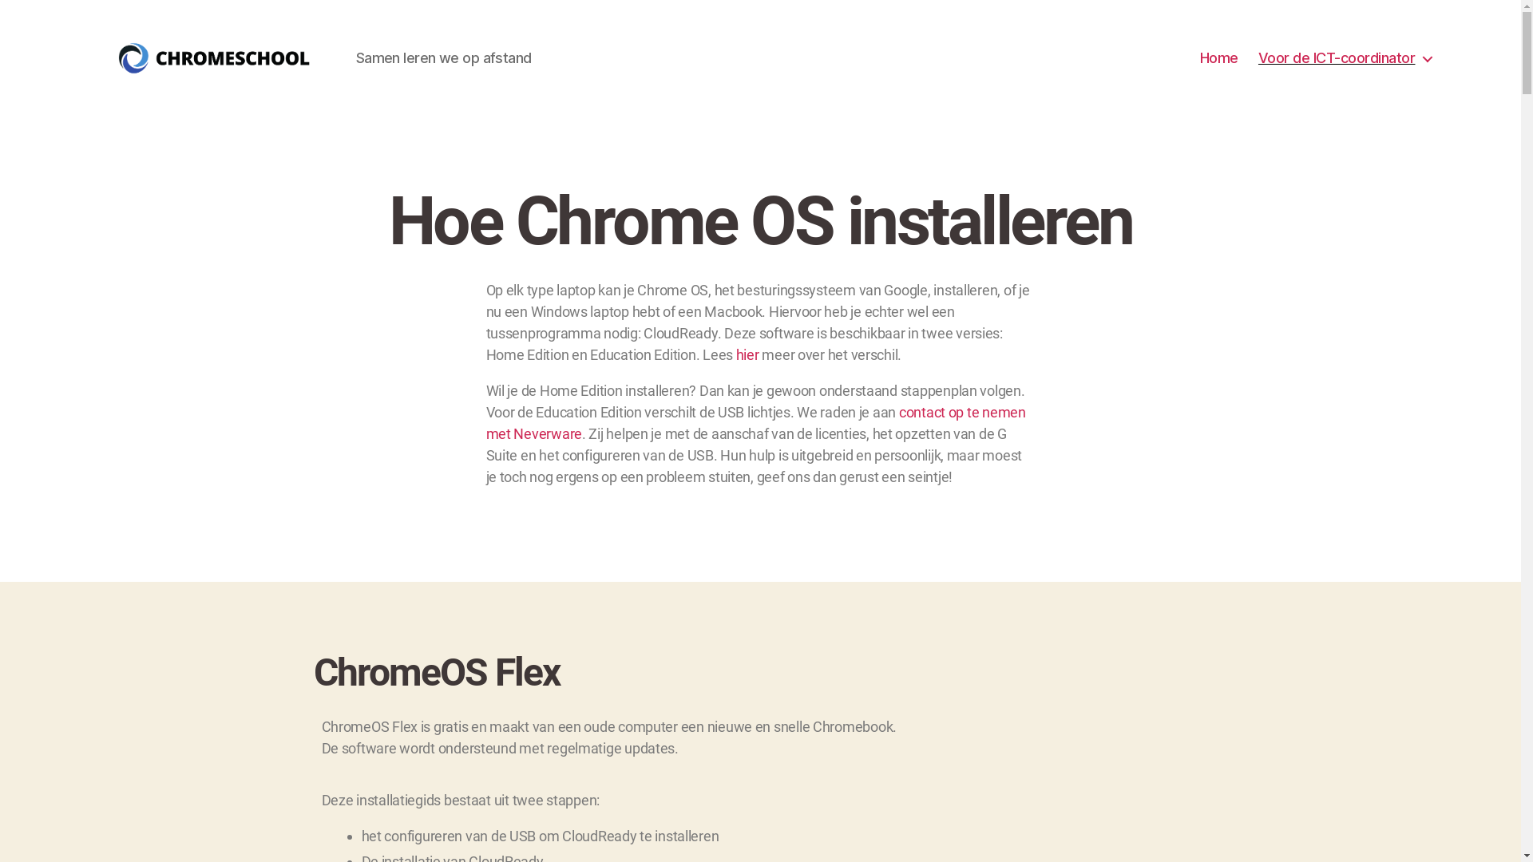 The width and height of the screenshot is (1533, 862). I want to click on Voor de ICT-coordinator, so click(1345, 58).